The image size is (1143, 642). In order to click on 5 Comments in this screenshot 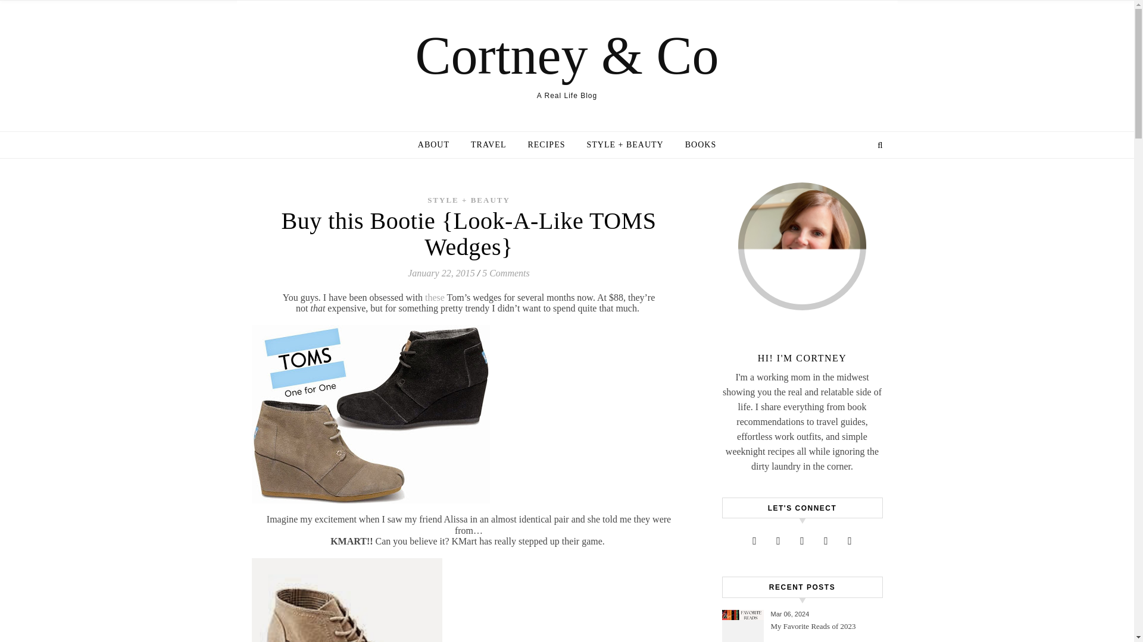, I will do `click(506, 273)`.